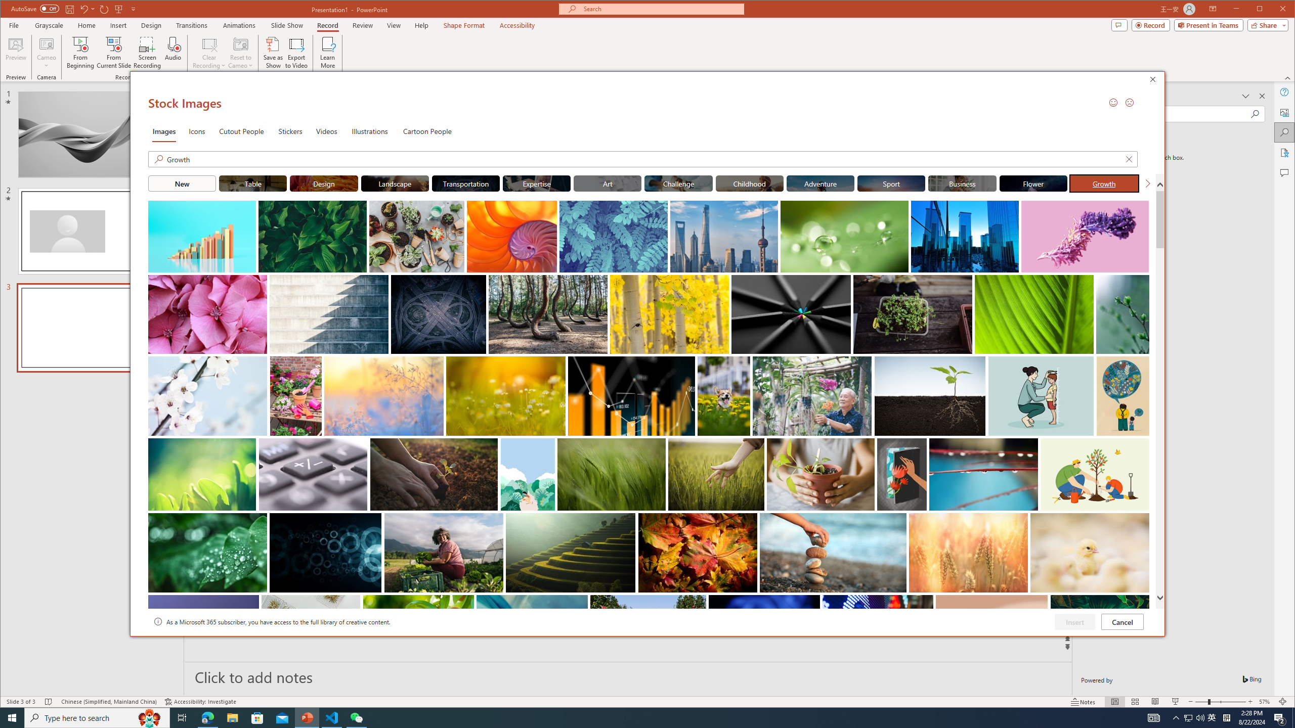  What do you see at coordinates (1293, 718) in the screenshot?
I see `Show desktop` at bounding box center [1293, 718].